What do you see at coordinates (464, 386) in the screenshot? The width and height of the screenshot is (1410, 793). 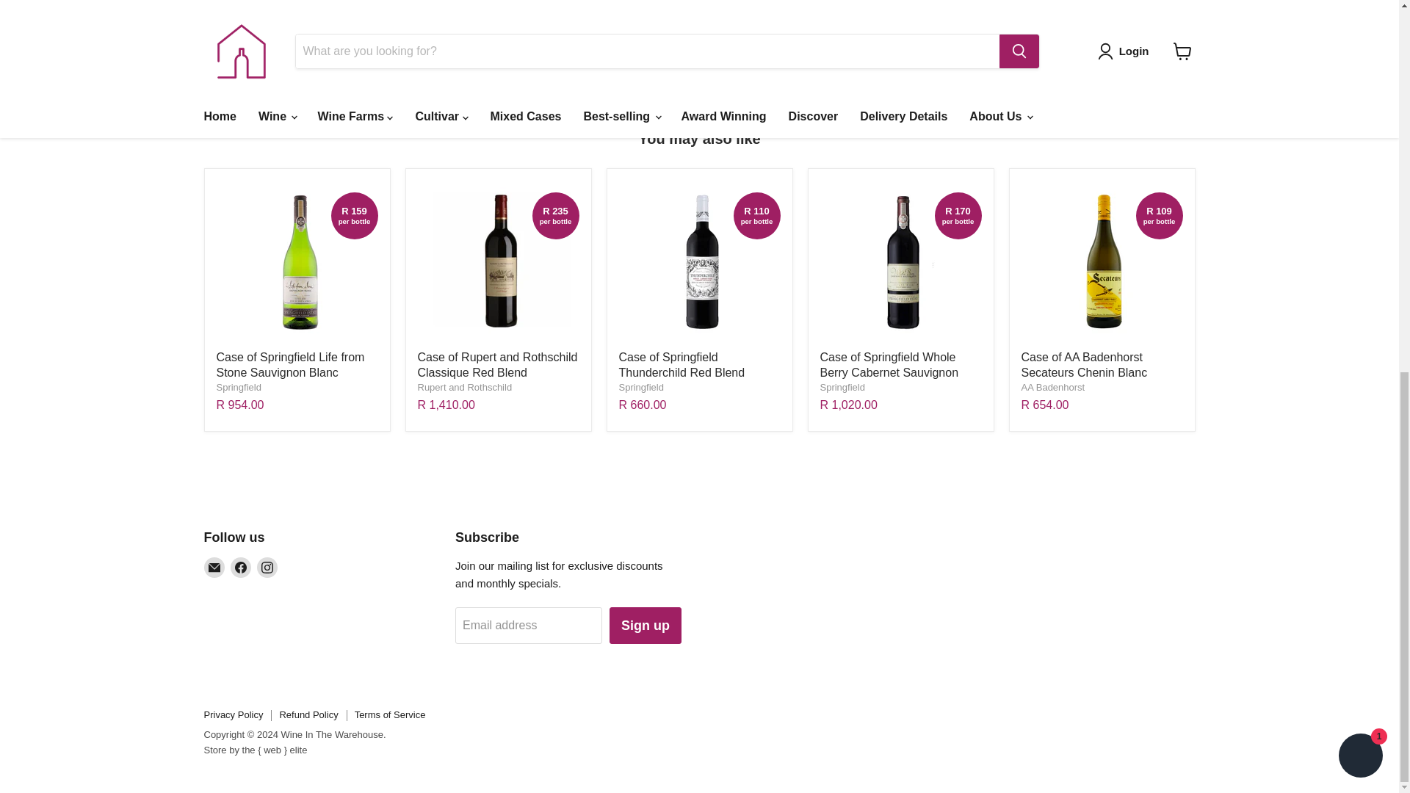 I see `Rupert and Rothschild` at bounding box center [464, 386].